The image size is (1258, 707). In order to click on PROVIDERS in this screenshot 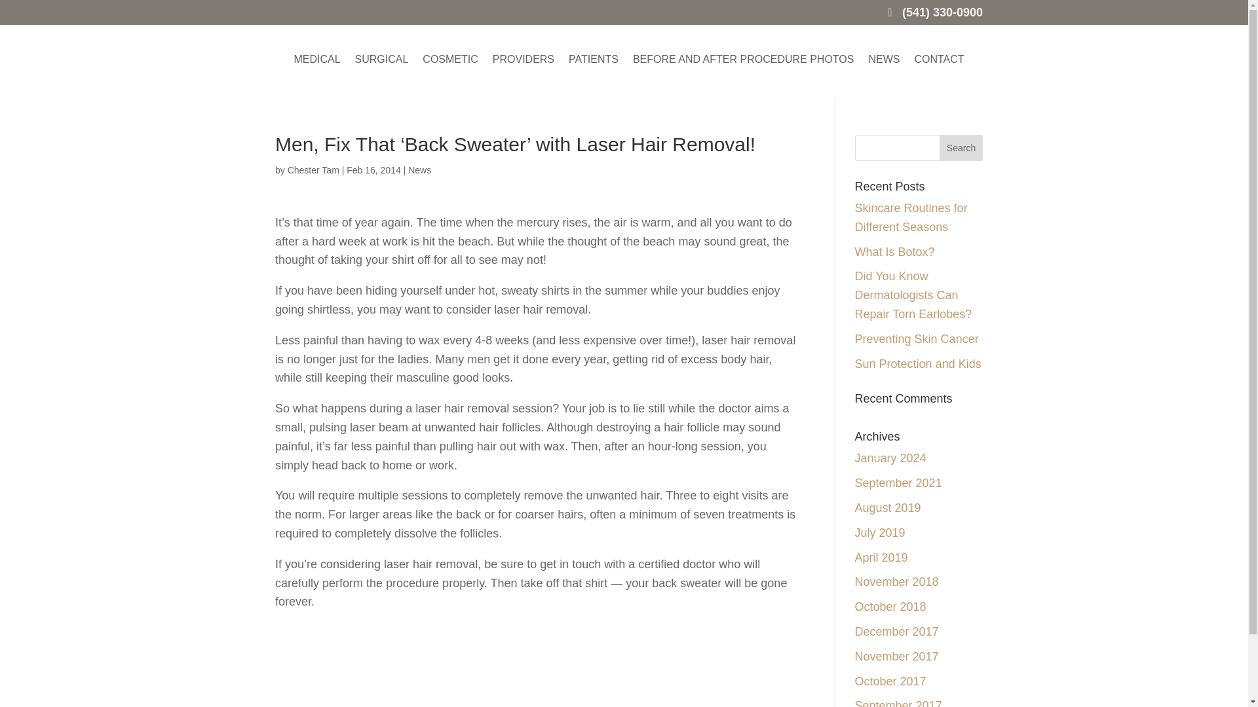, I will do `click(524, 60)`.